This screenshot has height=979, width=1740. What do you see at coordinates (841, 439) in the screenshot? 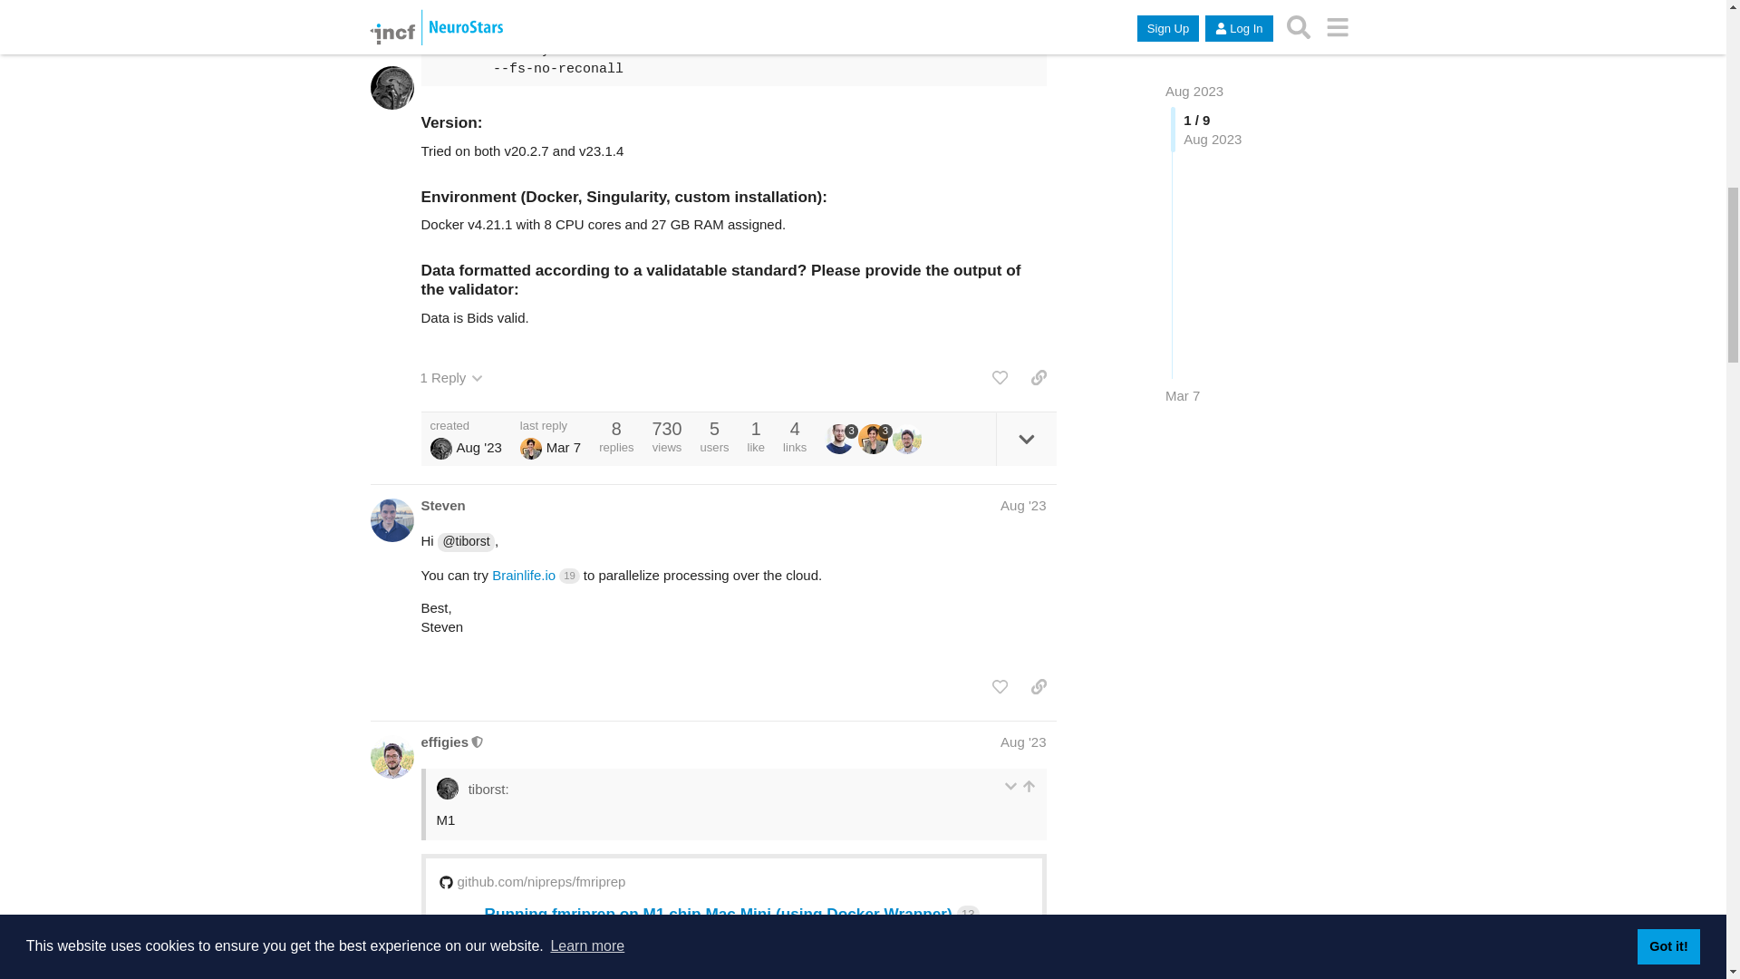
I see `3` at bounding box center [841, 439].